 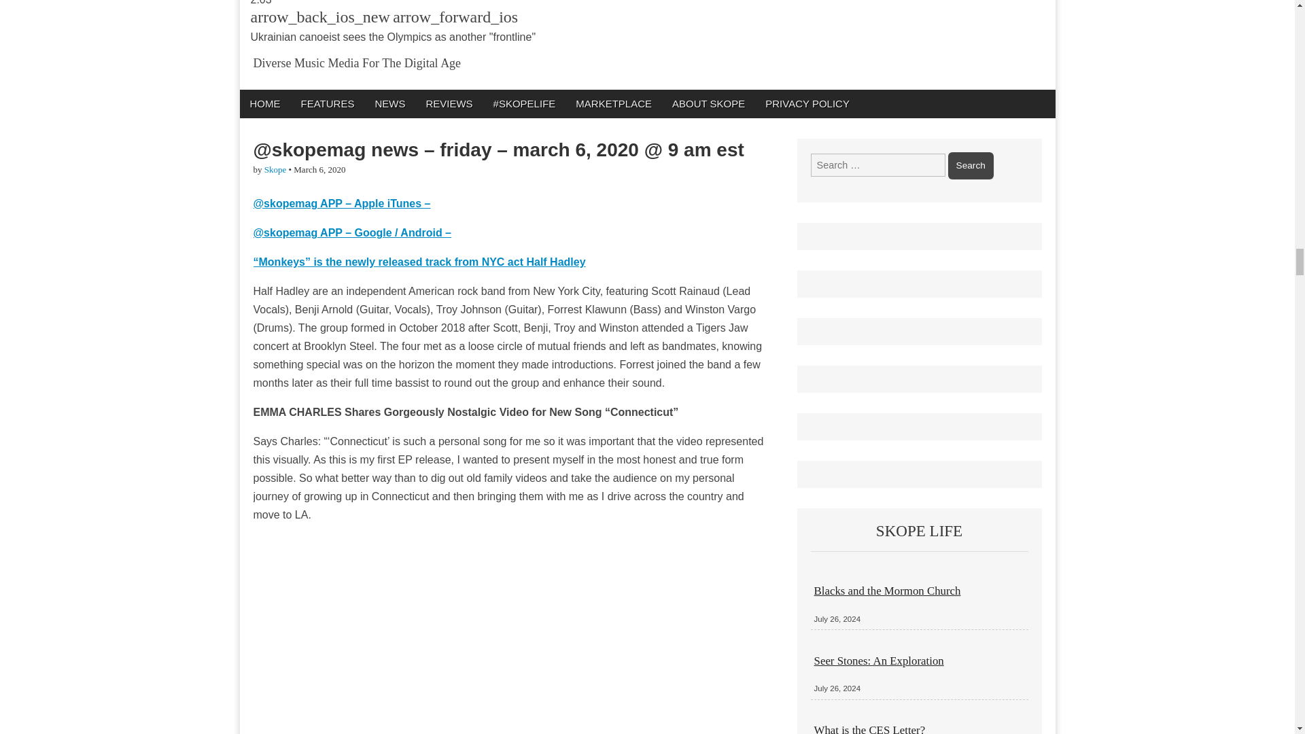 What do you see at coordinates (971, 165) in the screenshot?
I see `Search` at bounding box center [971, 165].